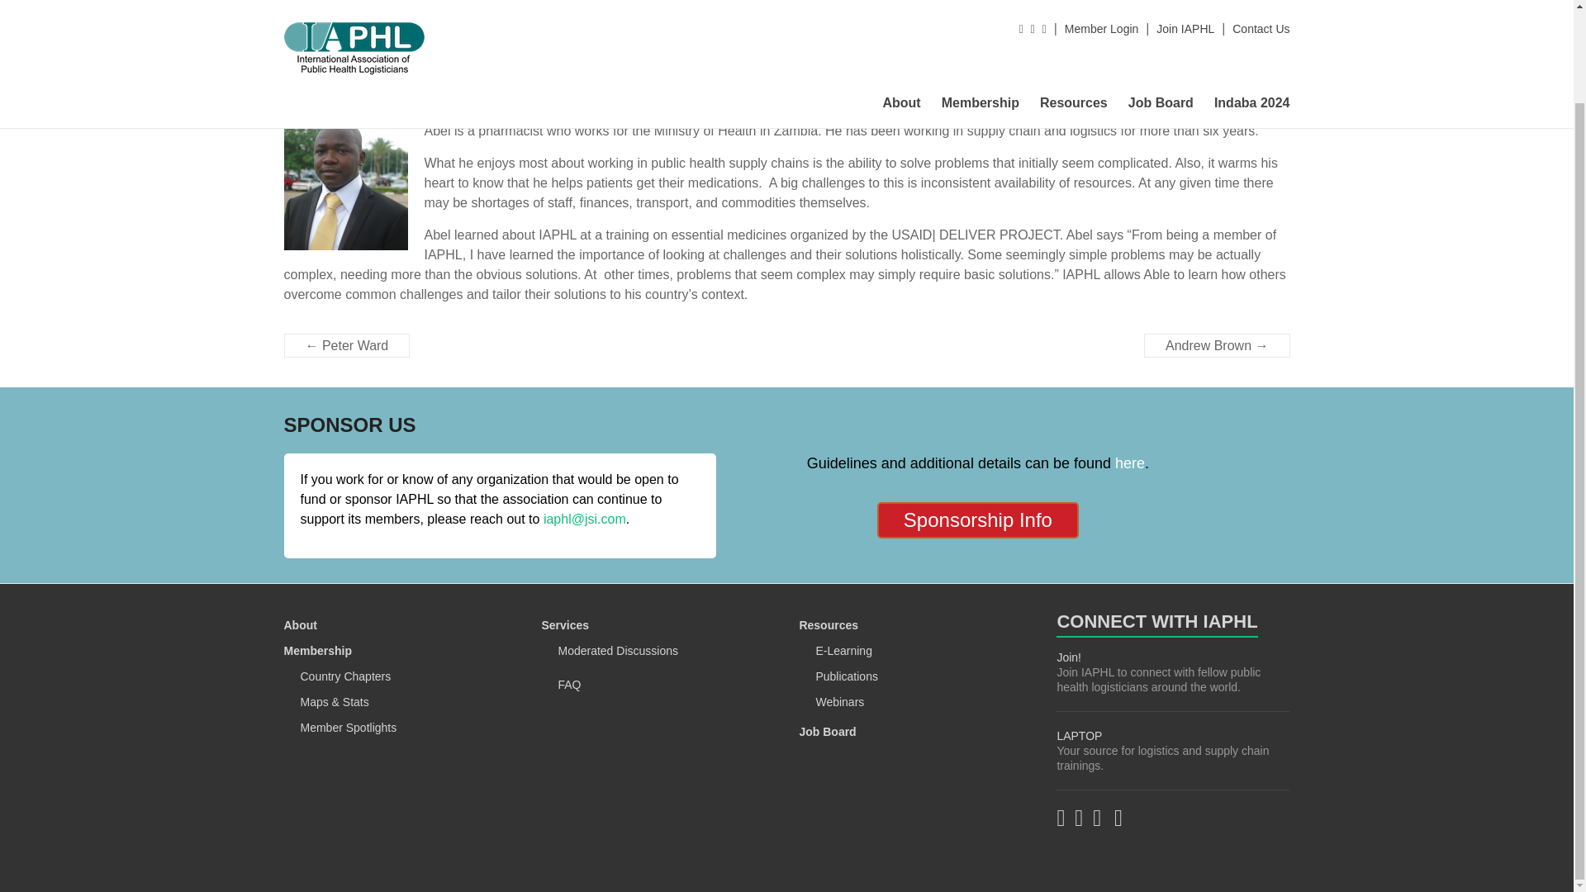 This screenshot has height=892, width=1586. What do you see at coordinates (977, 520) in the screenshot?
I see `Sponsorship Info` at bounding box center [977, 520].